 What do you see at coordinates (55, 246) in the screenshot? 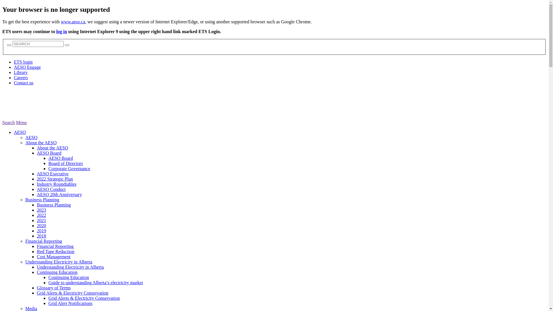
I see `Financial Reporting` at bounding box center [55, 246].